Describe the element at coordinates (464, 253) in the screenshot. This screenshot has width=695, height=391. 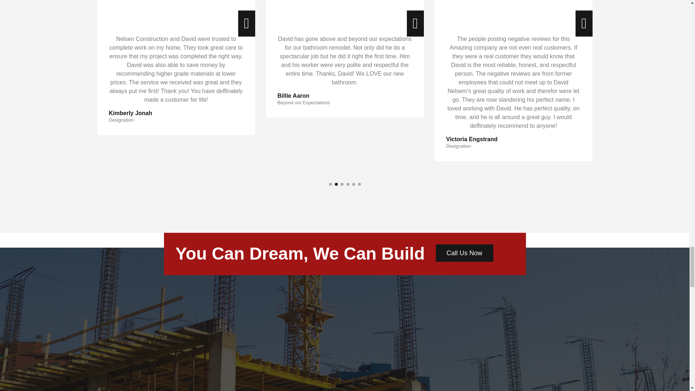
I see `Call Us Now` at that location.